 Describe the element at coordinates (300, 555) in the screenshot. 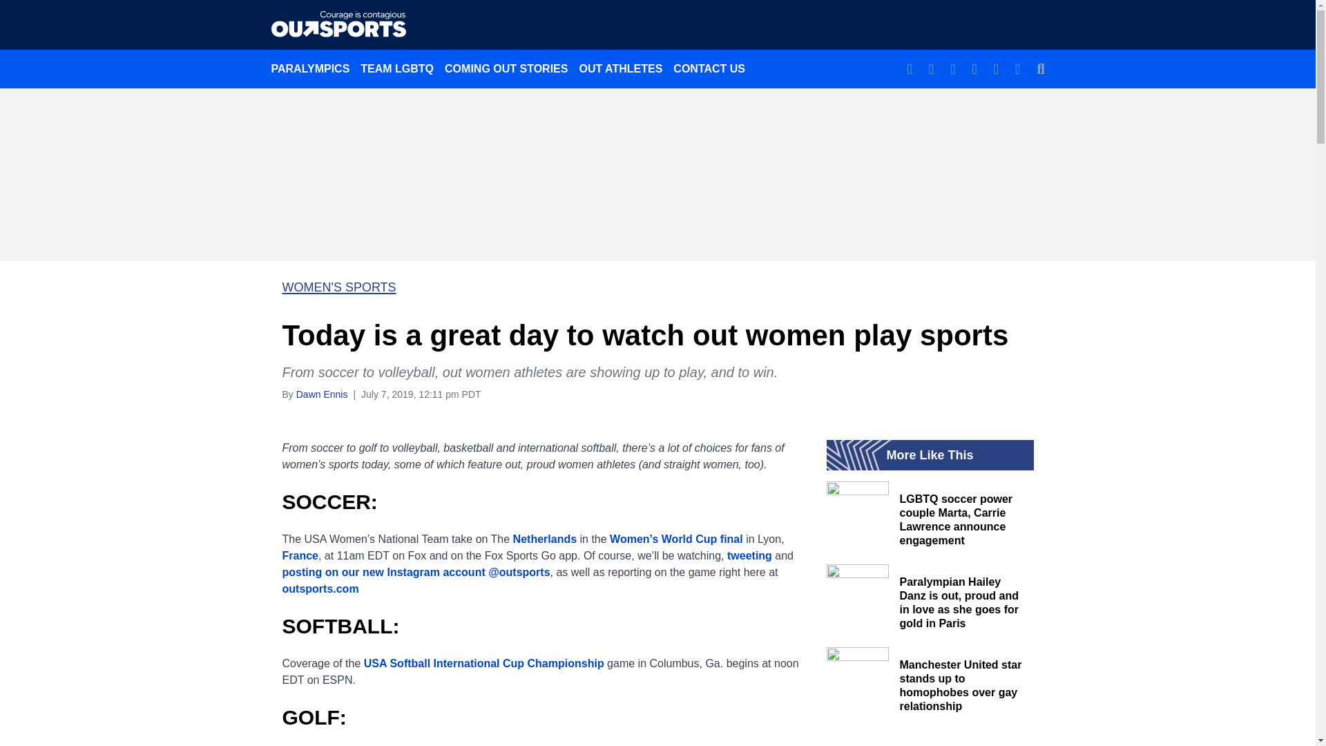

I see `France` at that location.